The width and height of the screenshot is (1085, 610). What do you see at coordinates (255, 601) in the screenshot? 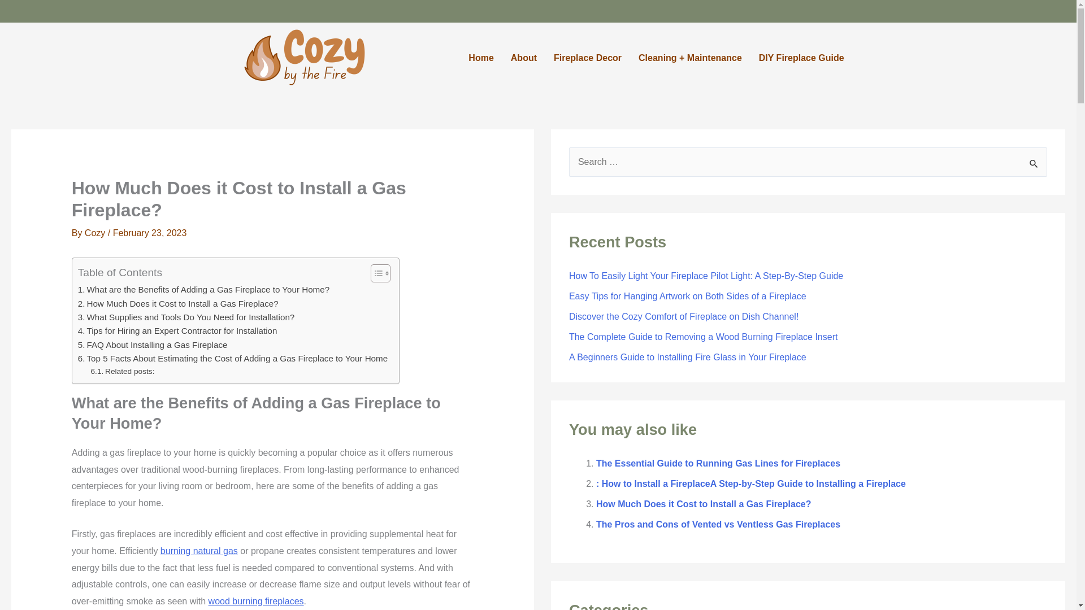
I see `wood burning fireplaces` at bounding box center [255, 601].